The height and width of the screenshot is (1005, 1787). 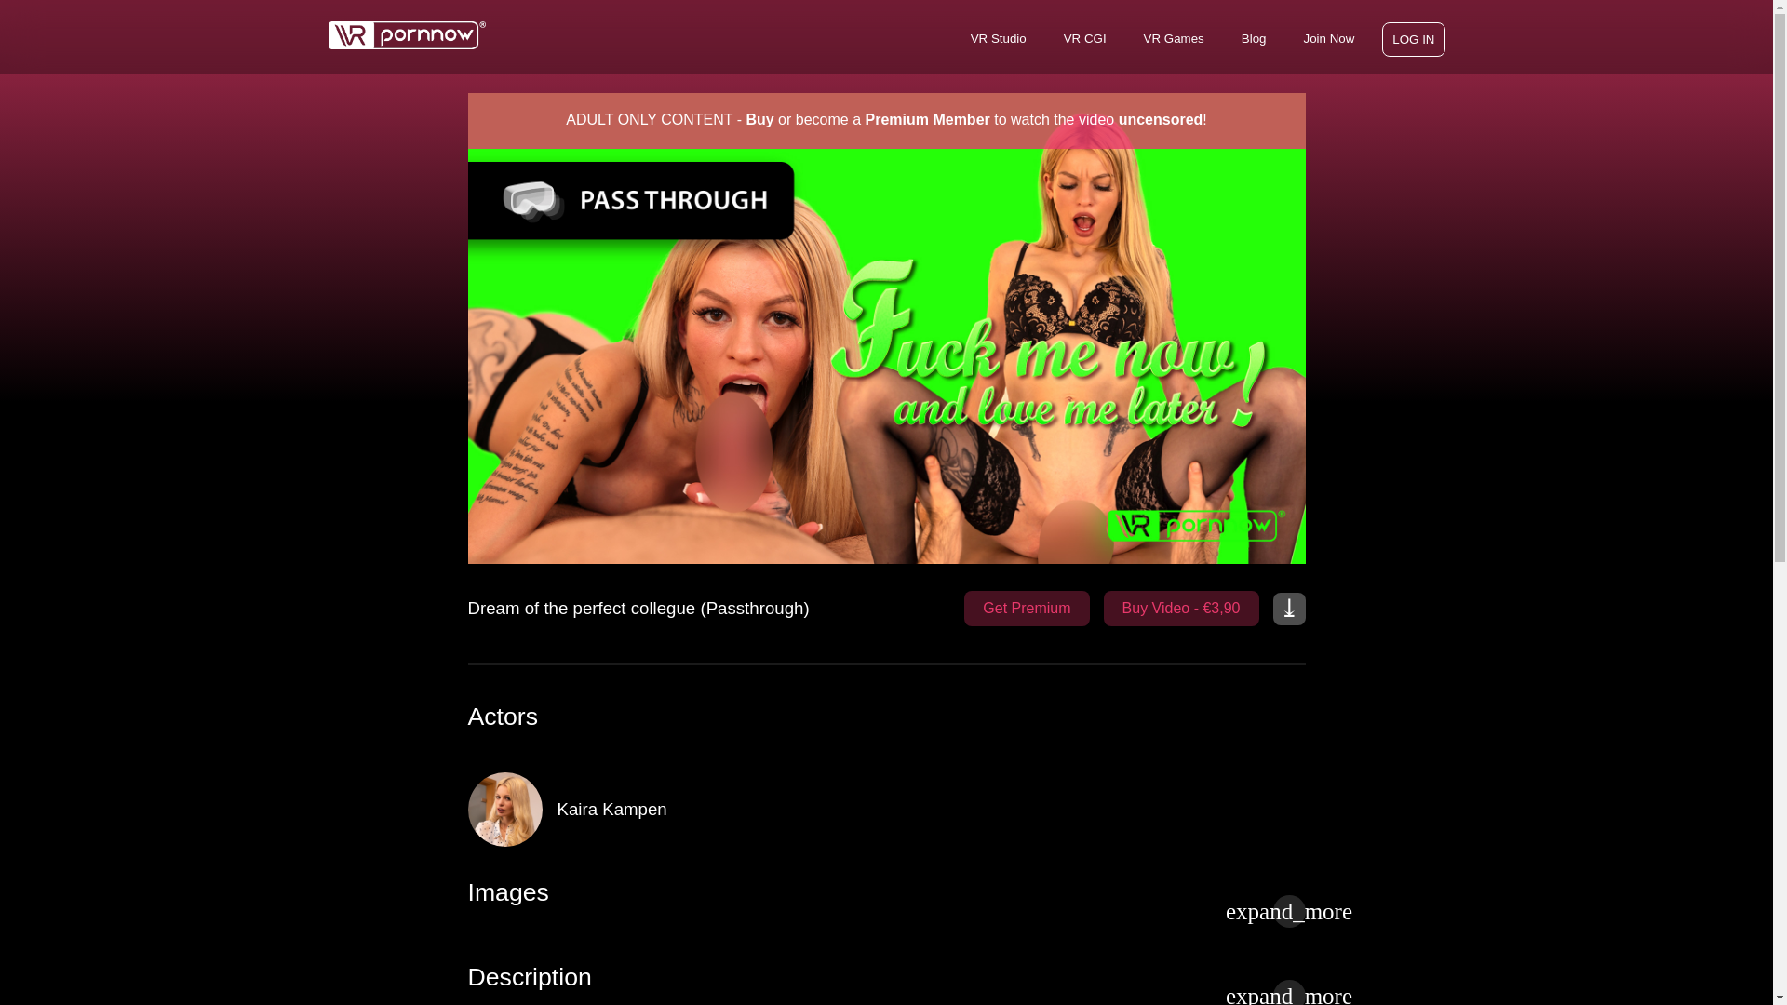 What do you see at coordinates (1328, 38) in the screenshot?
I see `Join Now` at bounding box center [1328, 38].